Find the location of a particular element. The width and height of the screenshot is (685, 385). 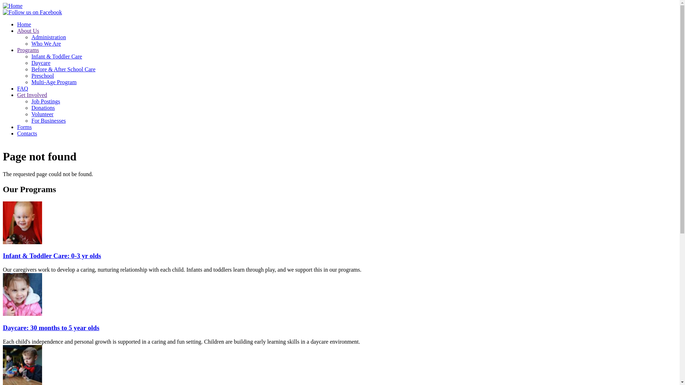

Who We Are is located at coordinates (46, 43).